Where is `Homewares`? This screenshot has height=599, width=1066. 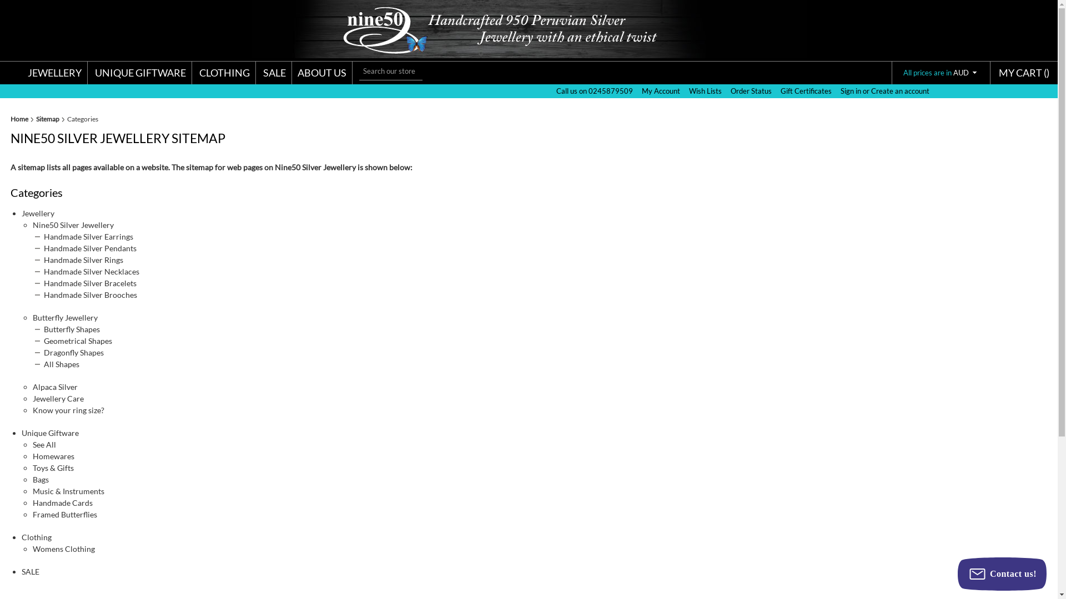 Homewares is located at coordinates (53, 456).